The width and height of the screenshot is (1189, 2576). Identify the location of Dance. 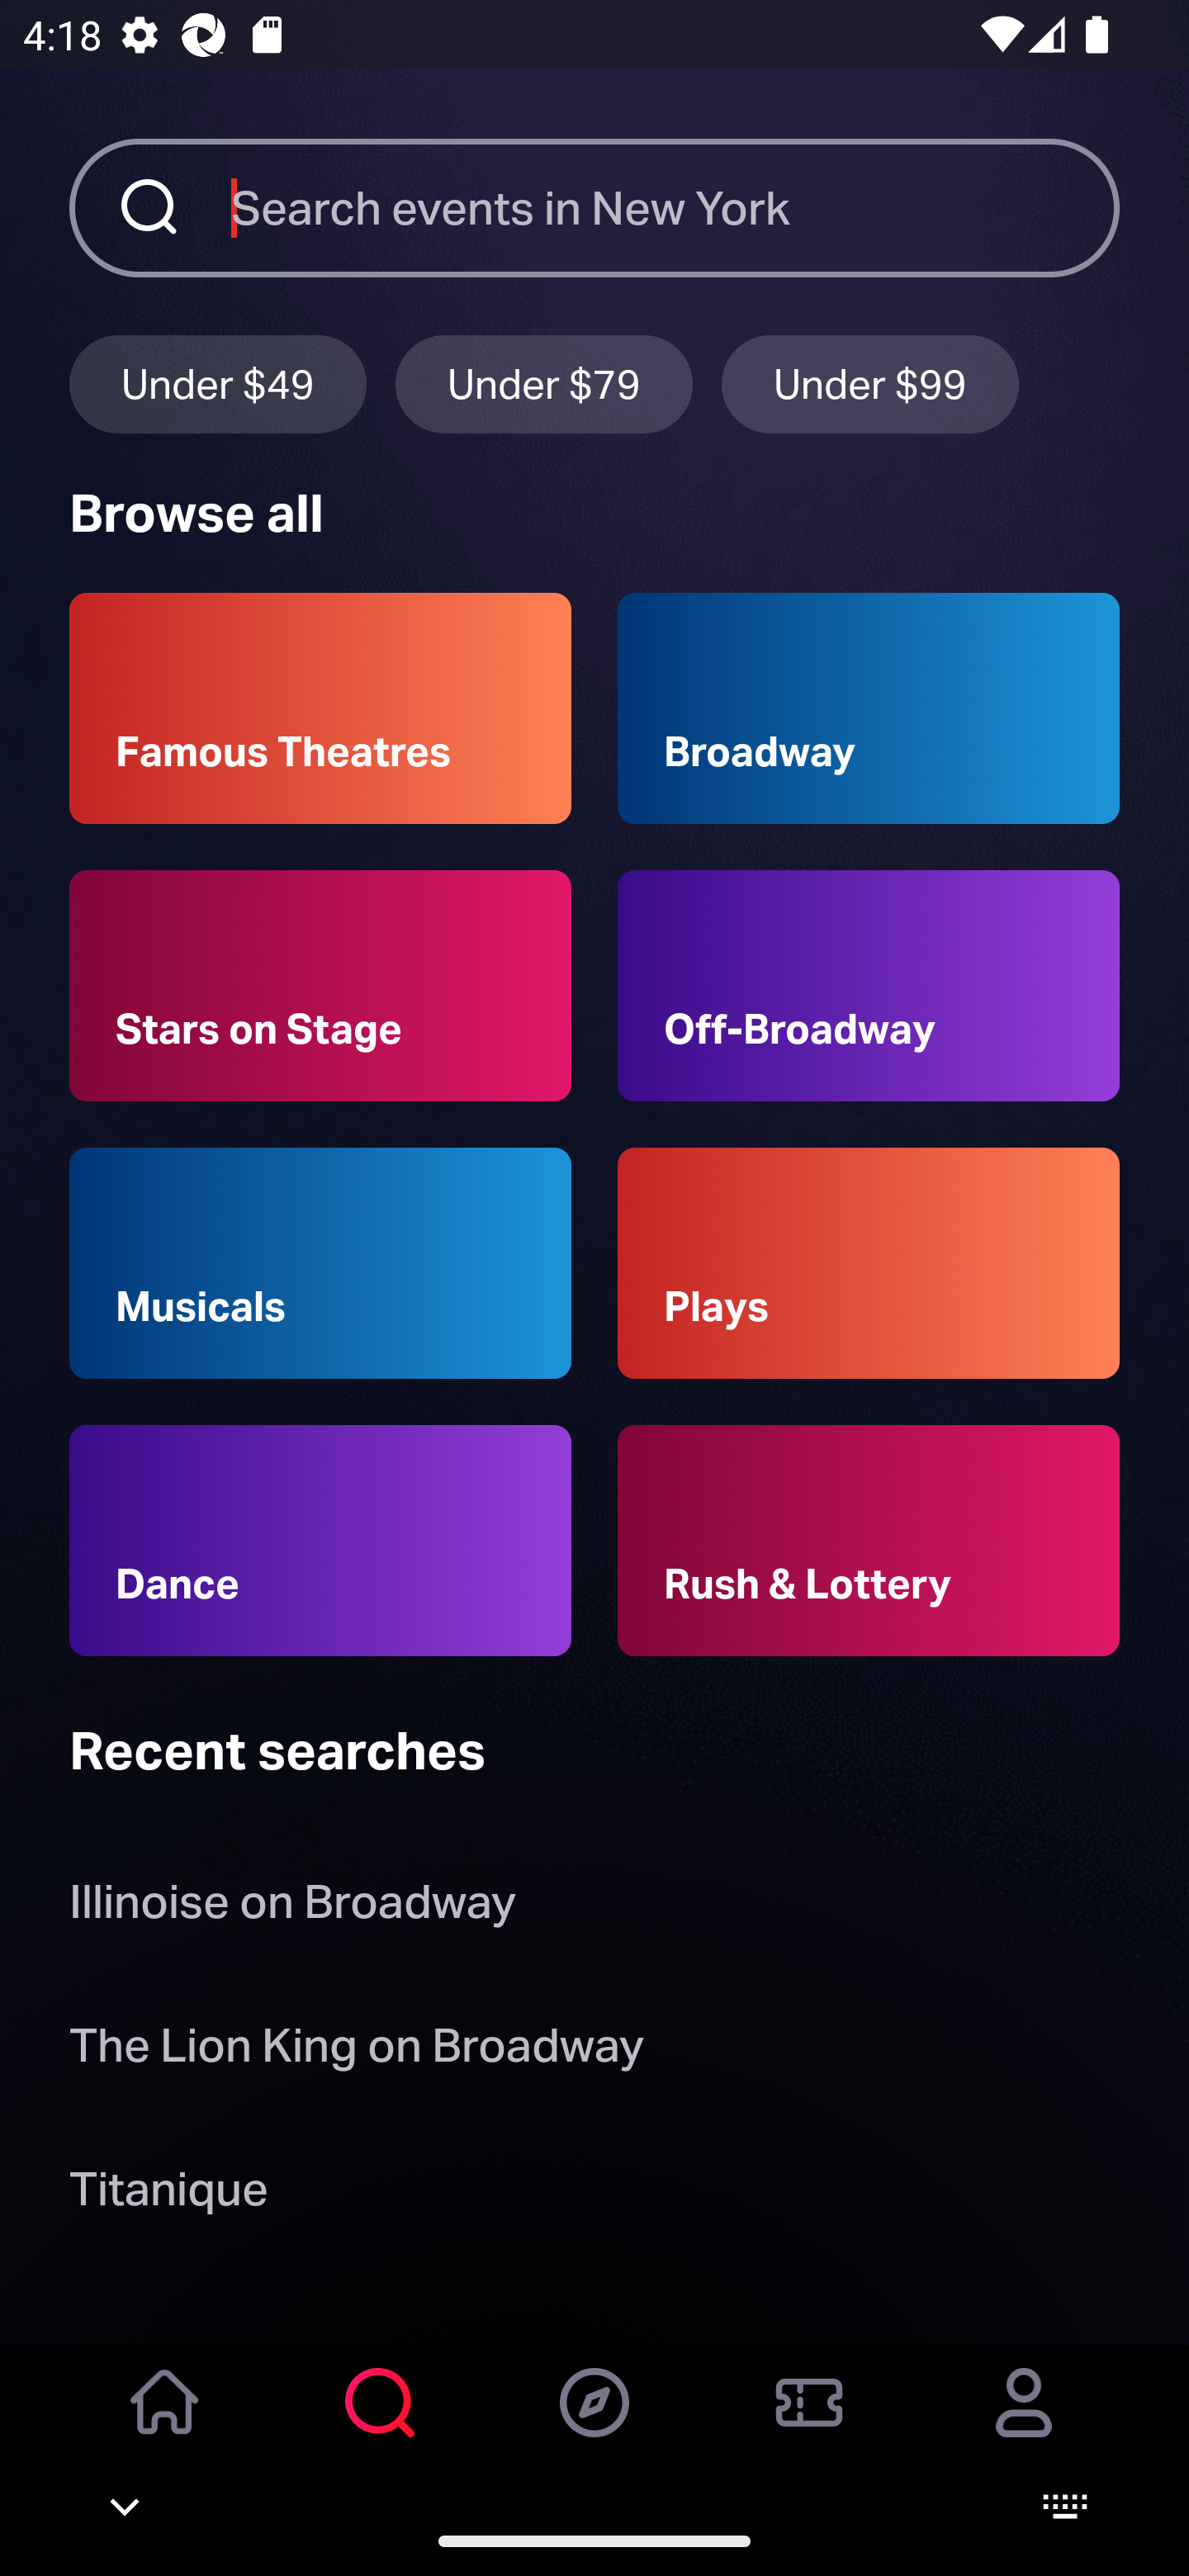
(320, 1541).